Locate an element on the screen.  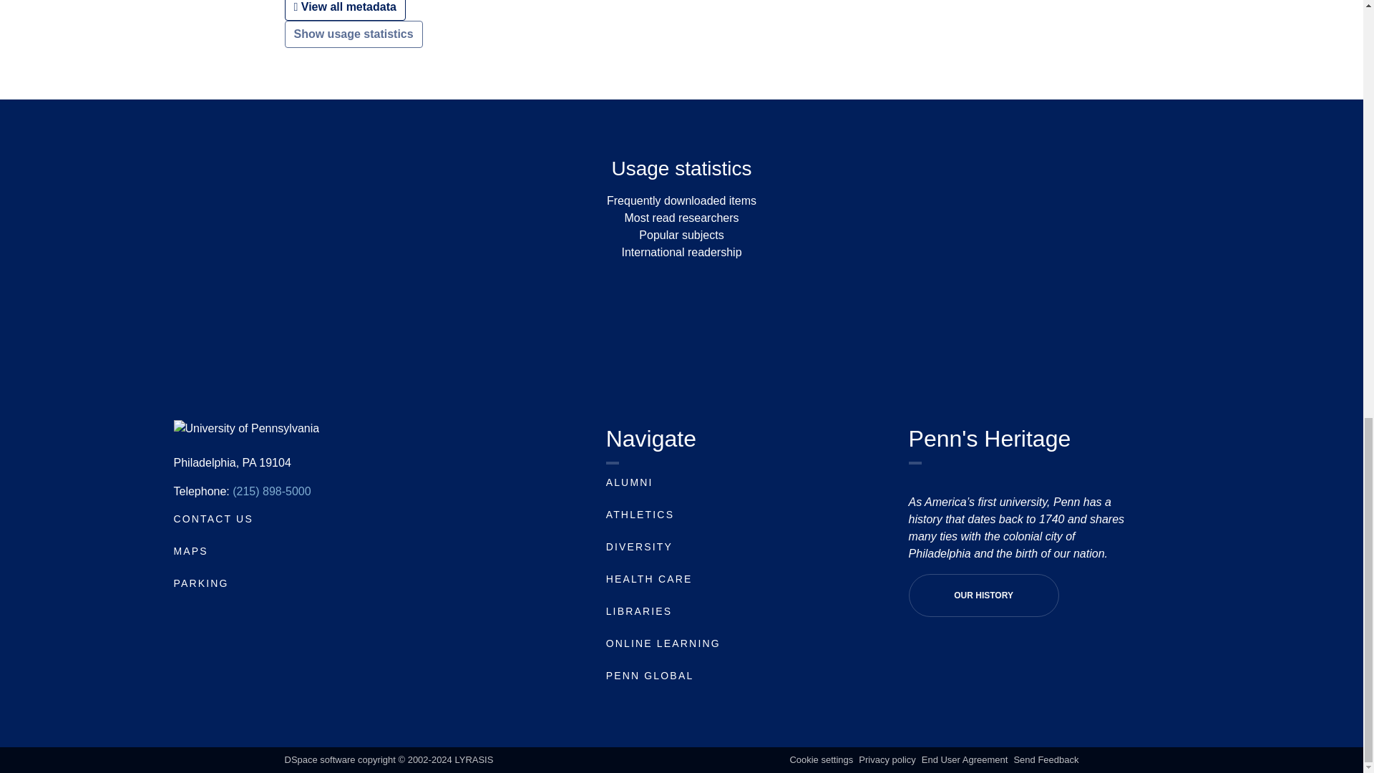
OUR HISTORY is located at coordinates (983, 595).